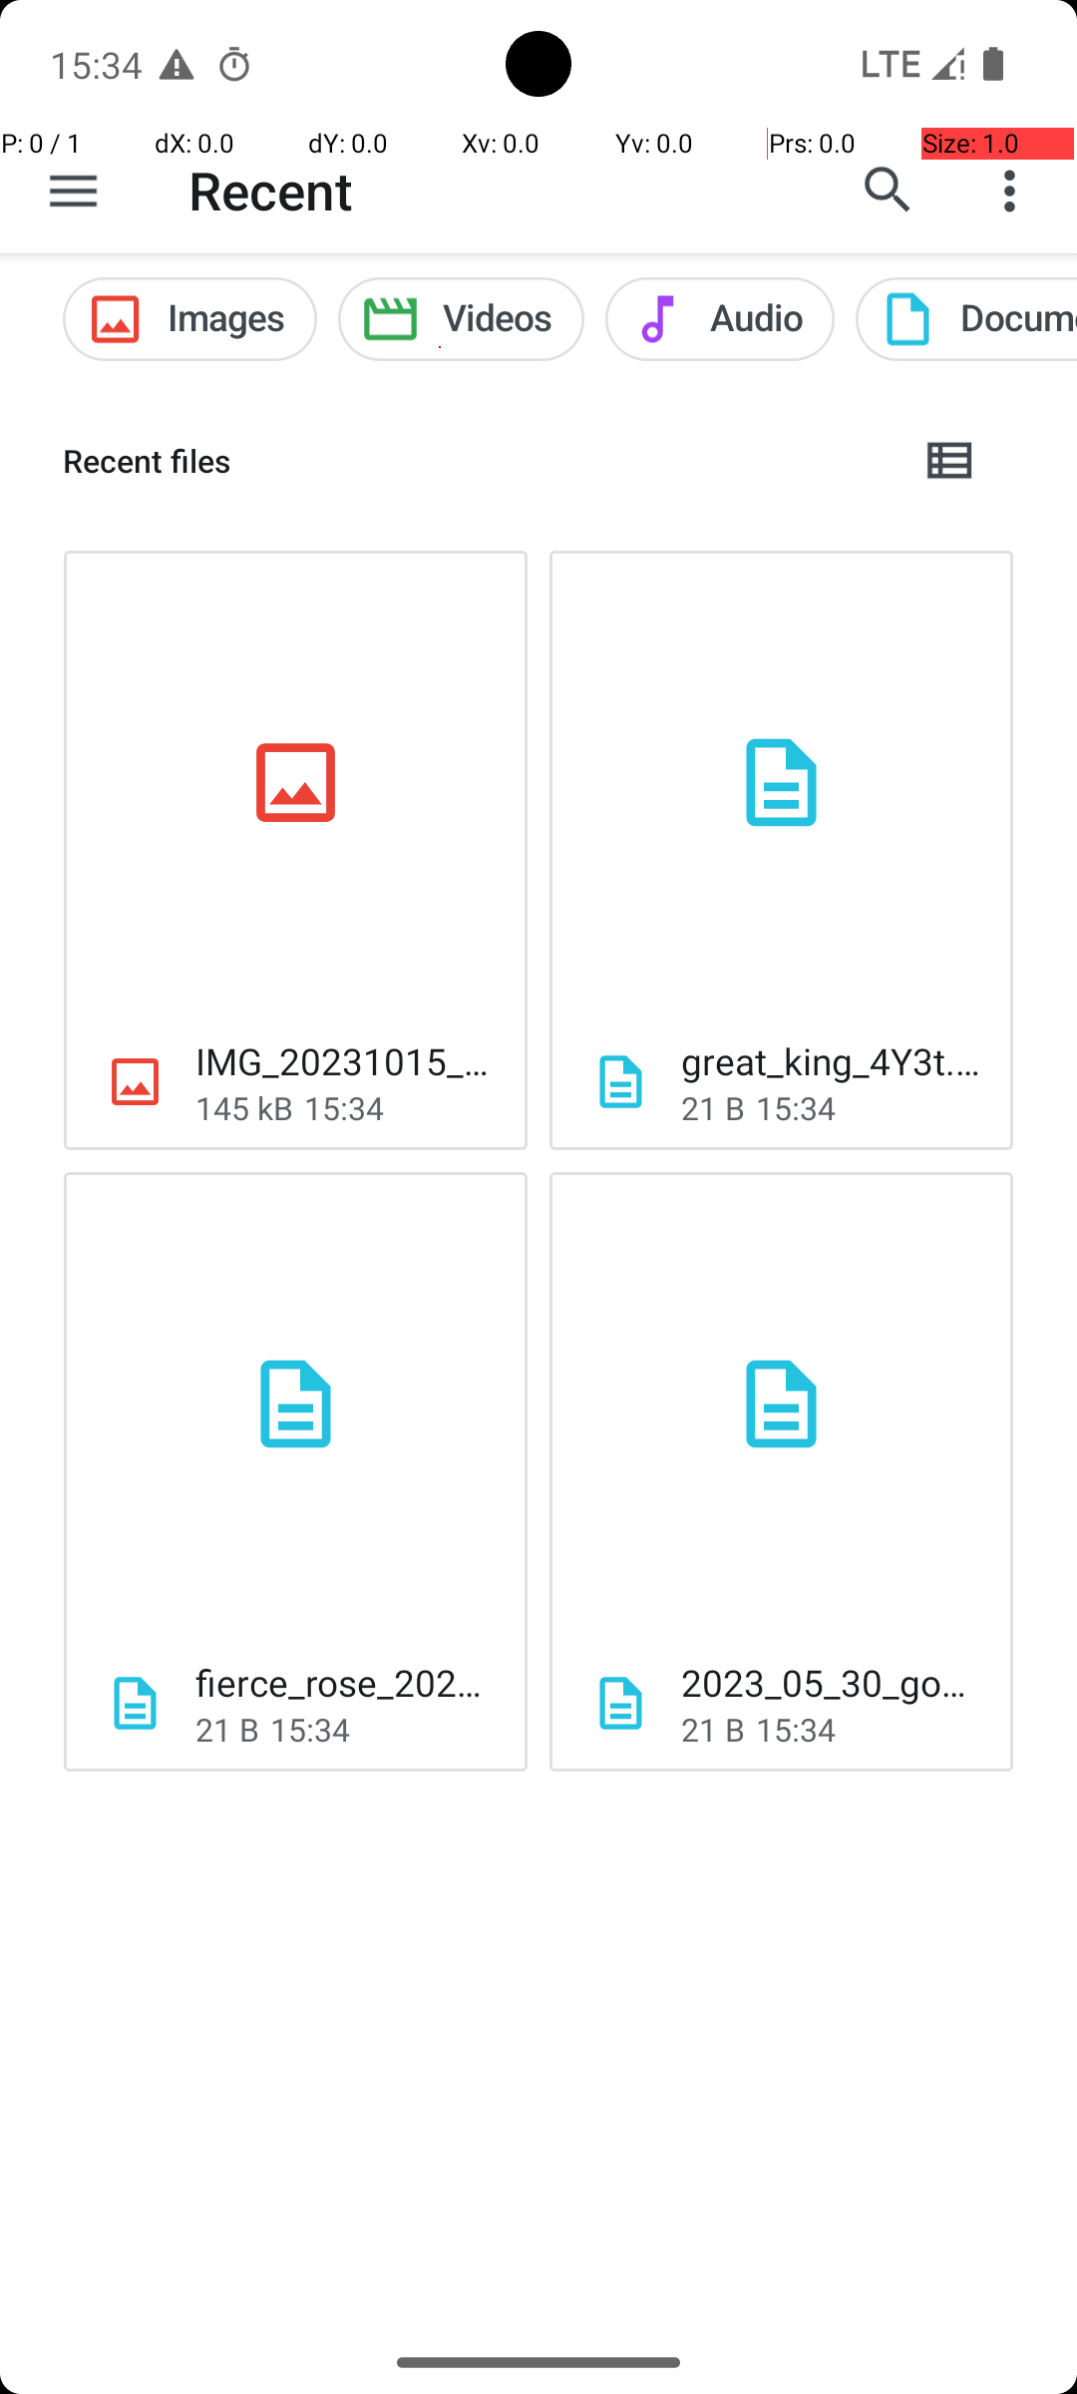  I want to click on IMG_20231015_153414.jpg, so click(345, 1061).